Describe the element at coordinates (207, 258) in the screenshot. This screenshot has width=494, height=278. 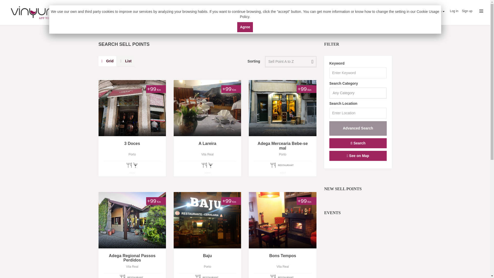
I see `Baju` at that location.